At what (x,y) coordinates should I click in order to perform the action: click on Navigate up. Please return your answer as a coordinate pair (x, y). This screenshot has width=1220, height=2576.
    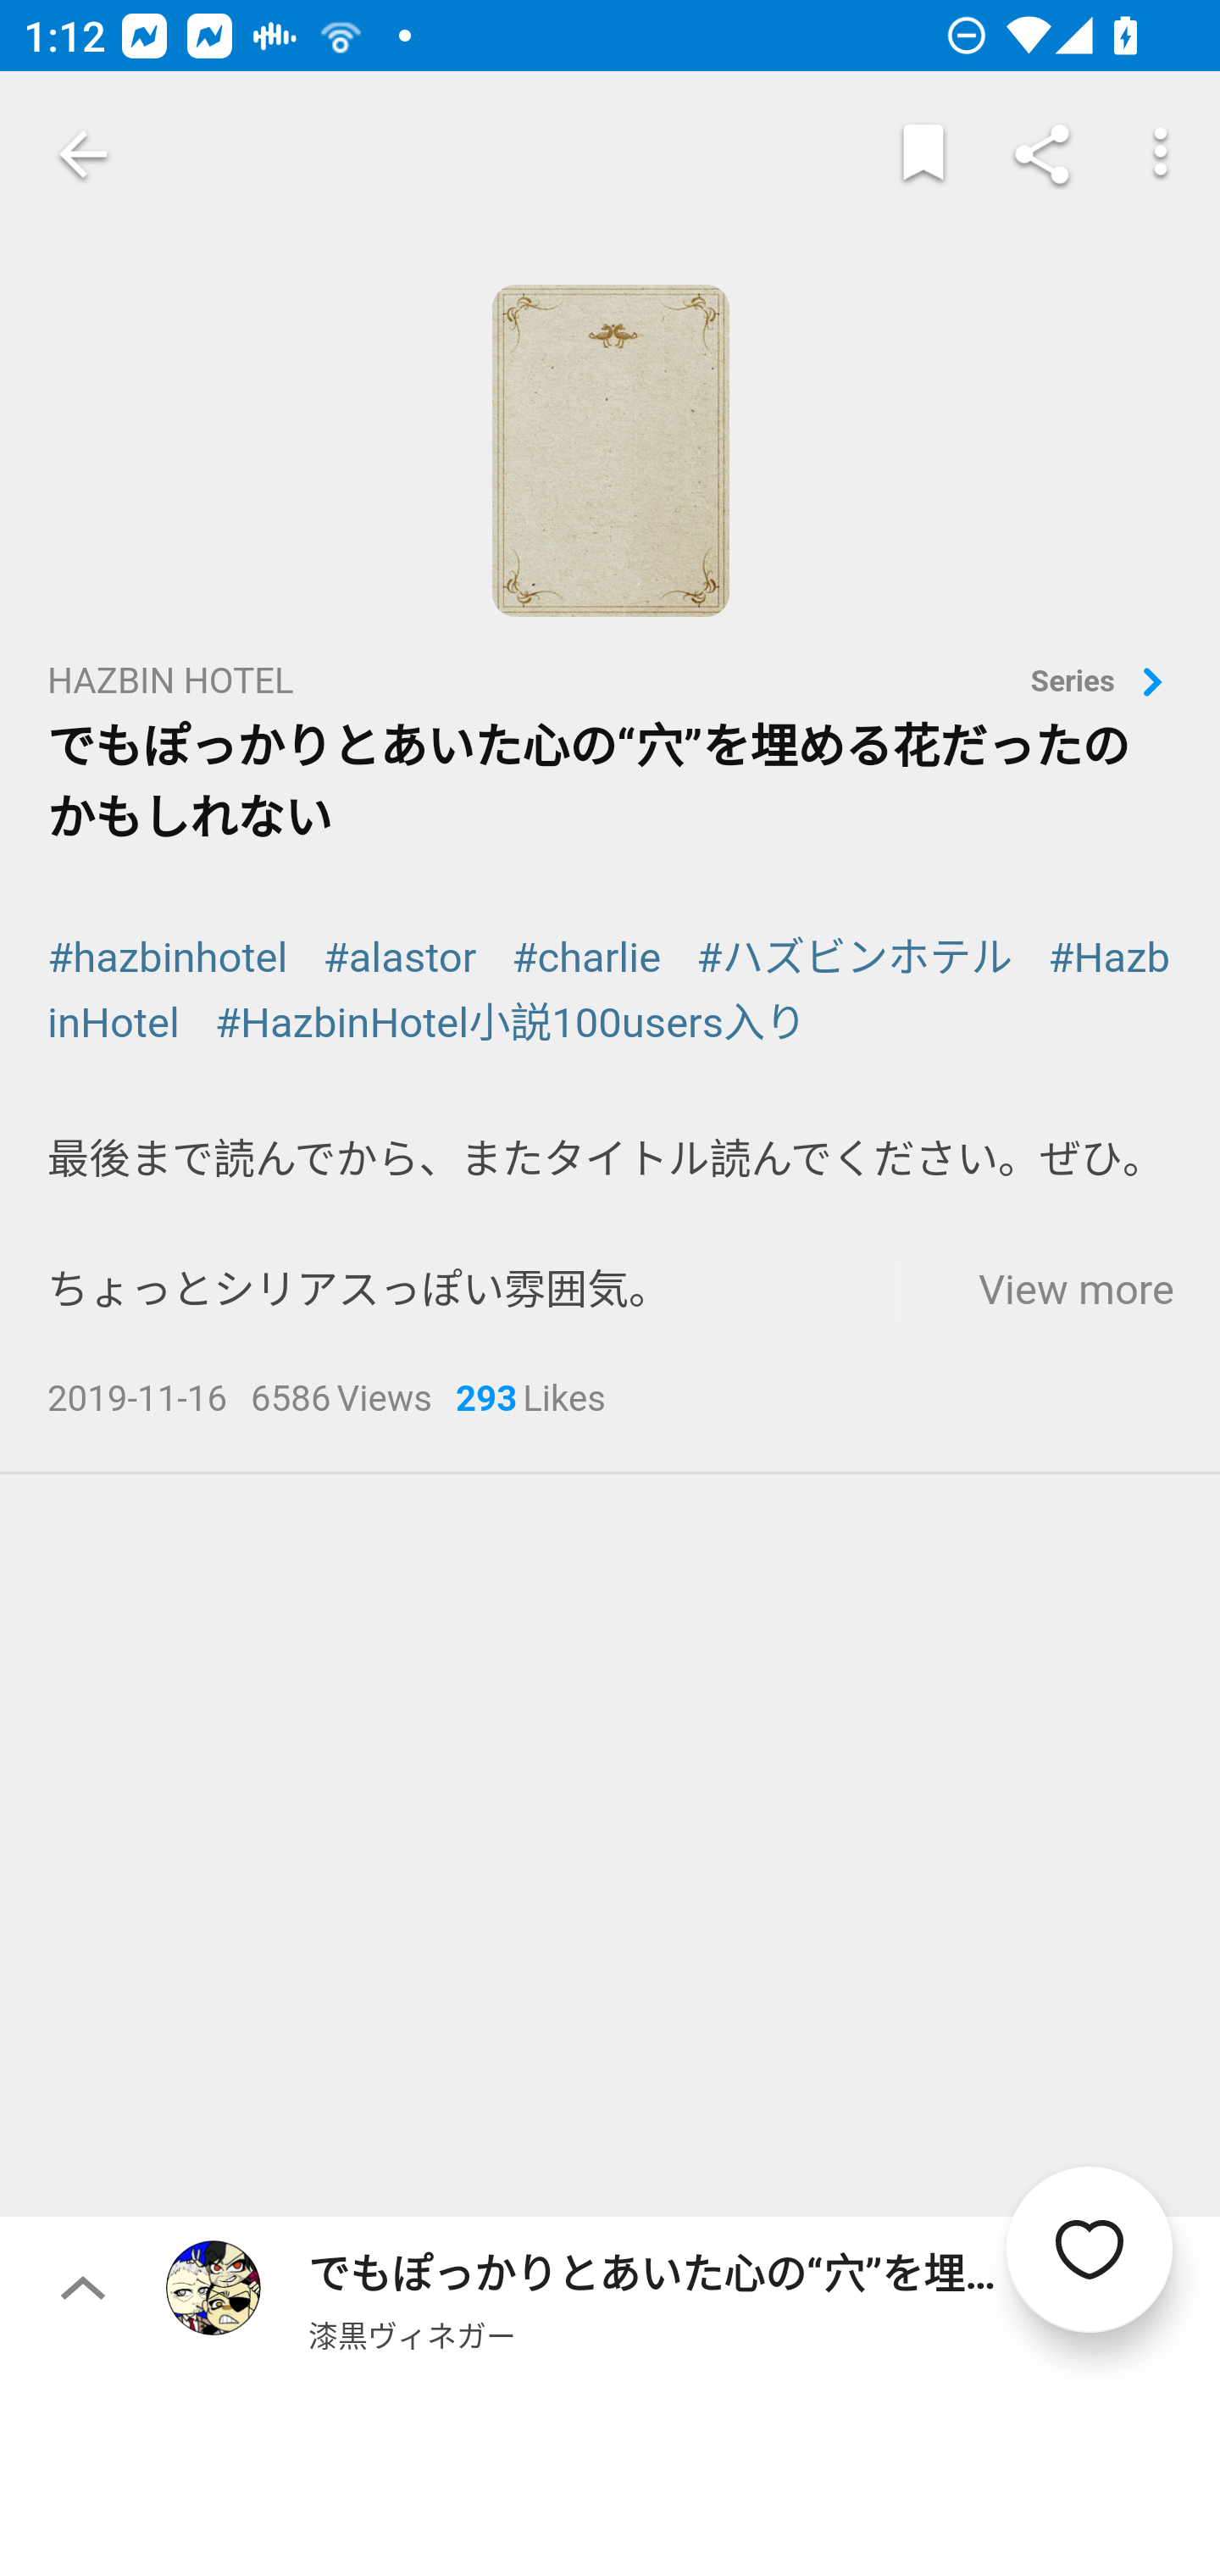
    Looking at the image, I should click on (83, 154).